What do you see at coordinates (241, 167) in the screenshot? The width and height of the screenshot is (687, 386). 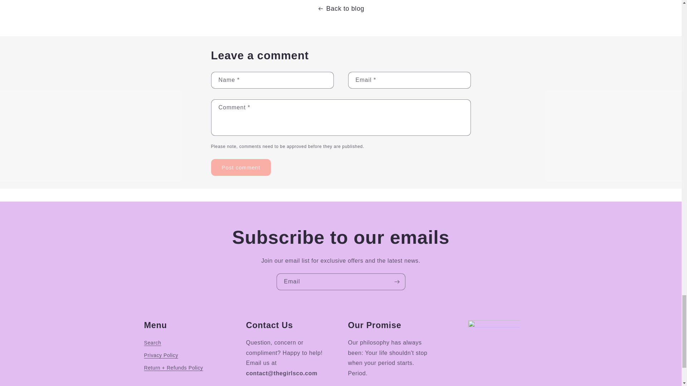 I see `Post comment` at bounding box center [241, 167].